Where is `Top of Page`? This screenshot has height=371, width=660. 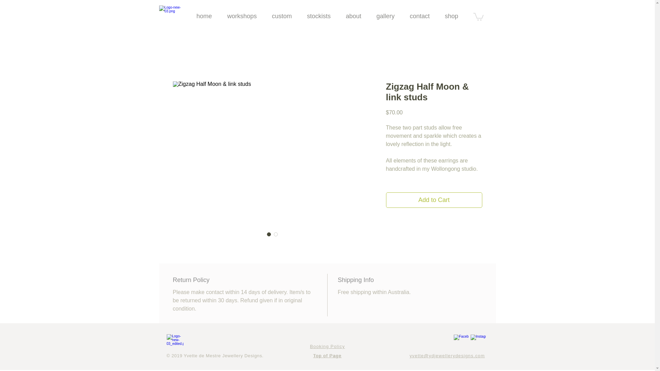
Top of Page is located at coordinates (327, 356).